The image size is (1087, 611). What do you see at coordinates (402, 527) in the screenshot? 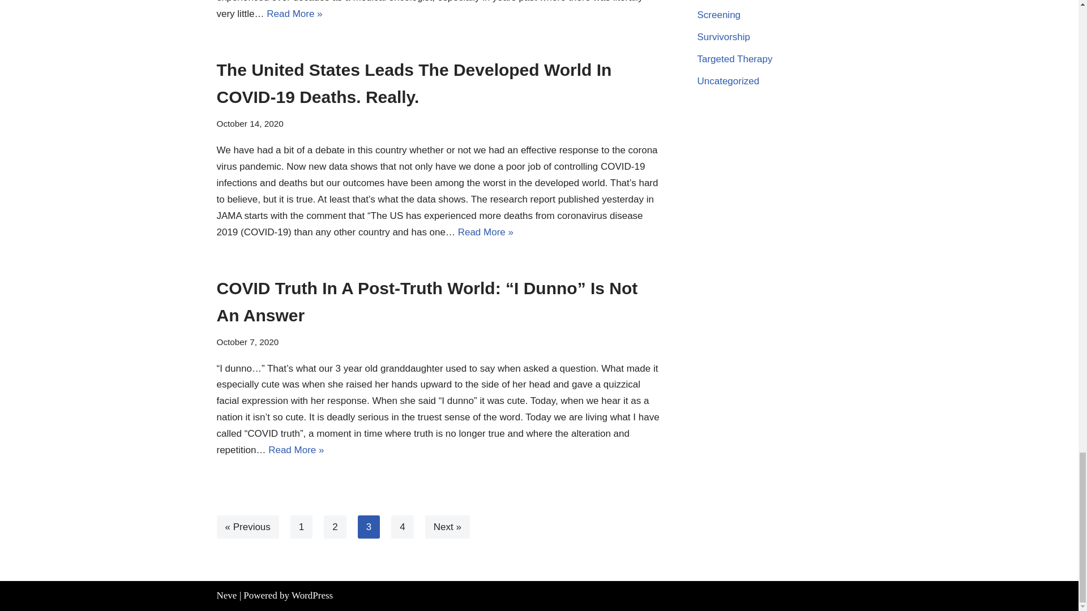
I see `4` at bounding box center [402, 527].